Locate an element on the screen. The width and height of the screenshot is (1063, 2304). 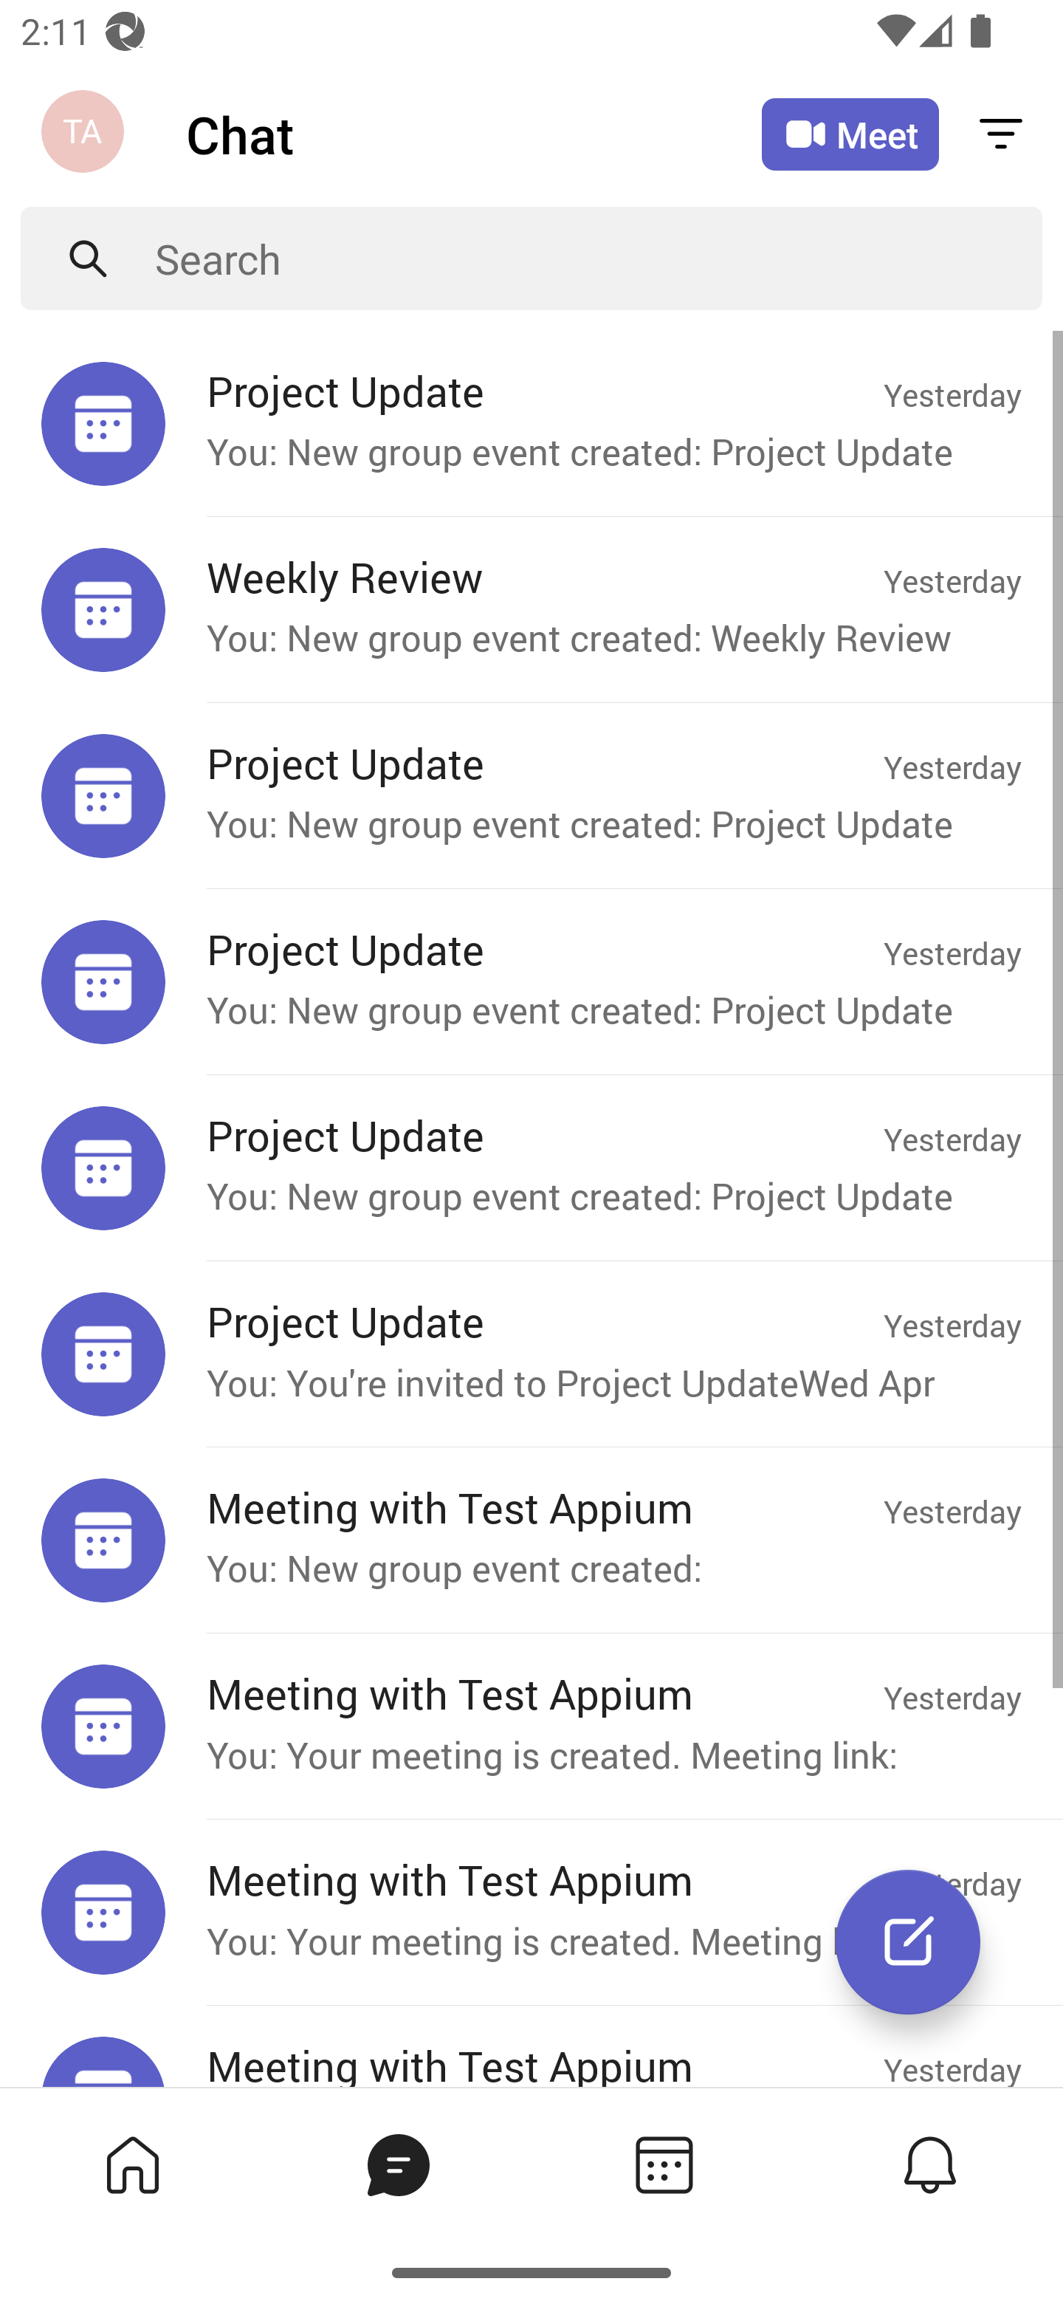
Search is located at coordinates (599, 258).